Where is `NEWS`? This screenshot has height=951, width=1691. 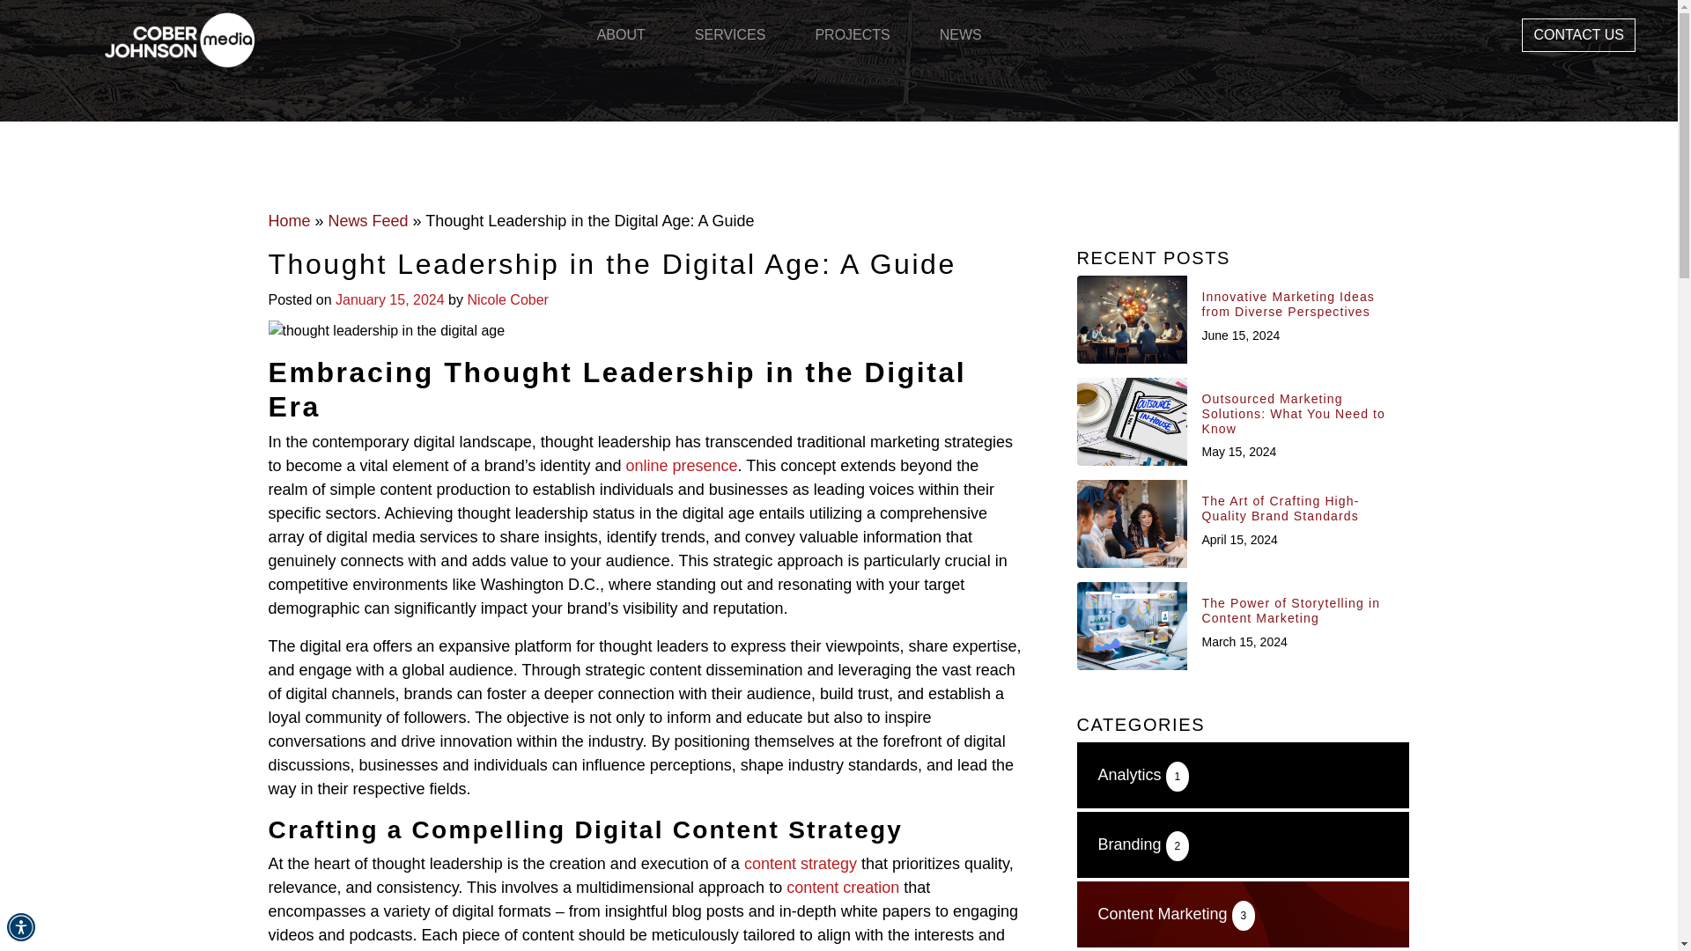 NEWS is located at coordinates (961, 35).